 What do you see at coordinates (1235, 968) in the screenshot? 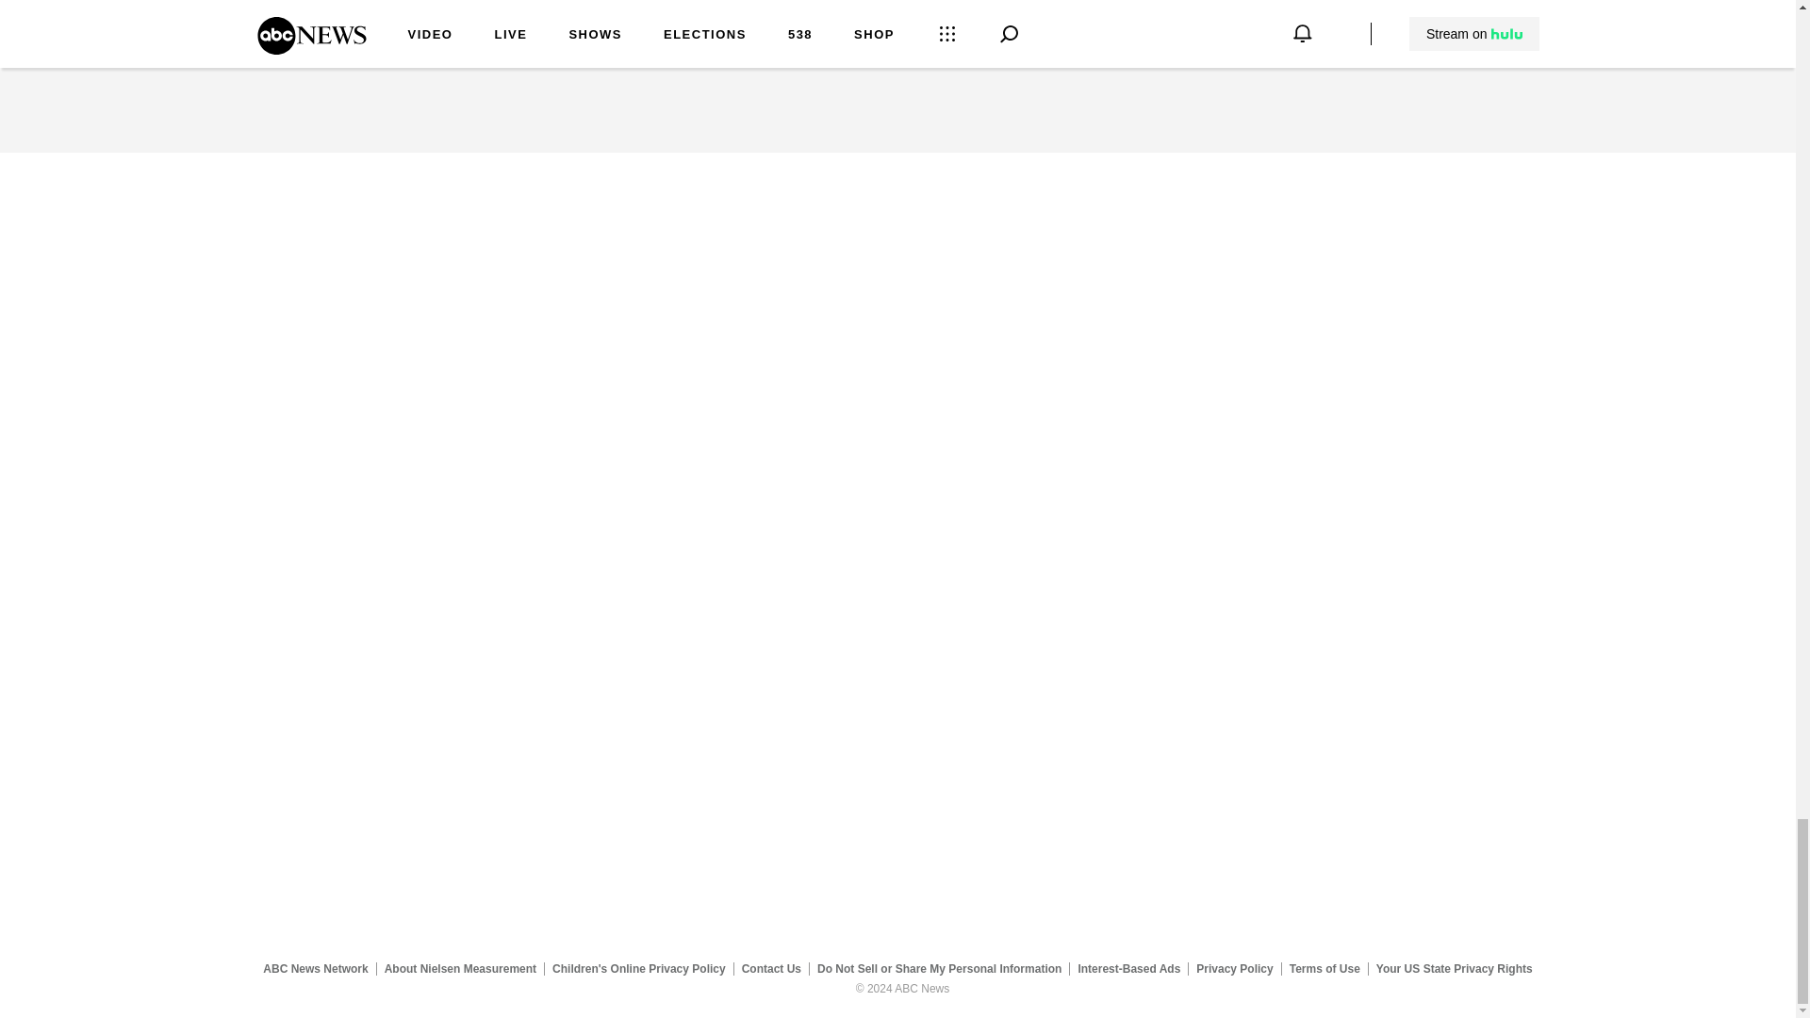
I see `Privacy Policy` at bounding box center [1235, 968].